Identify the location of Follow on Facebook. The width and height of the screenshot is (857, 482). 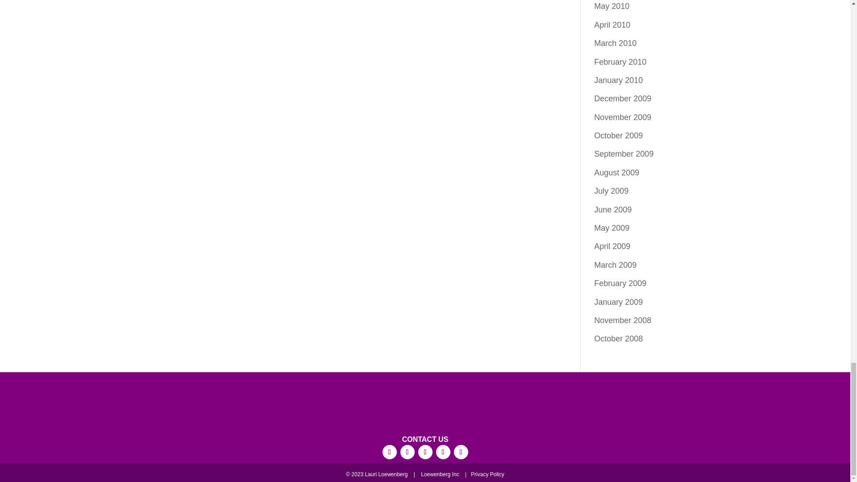
(389, 452).